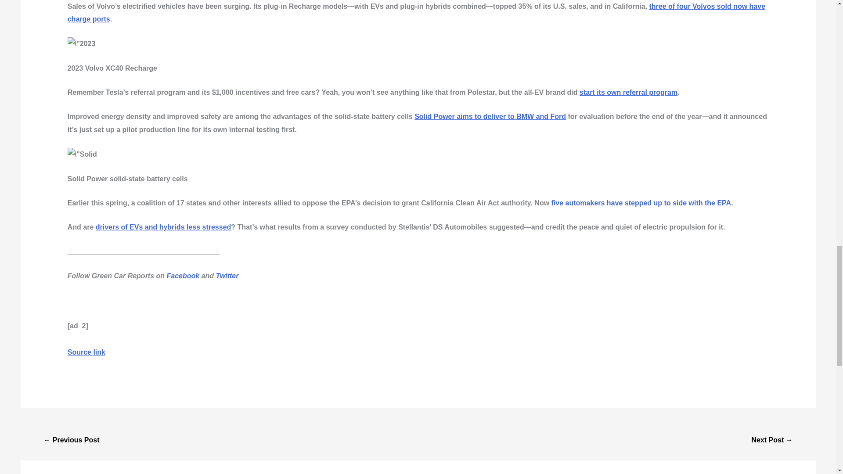 The image size is (843, 474). Describe the element at coordinates (629, 92) in the screenshot. I see `start its own referral program` at that location.